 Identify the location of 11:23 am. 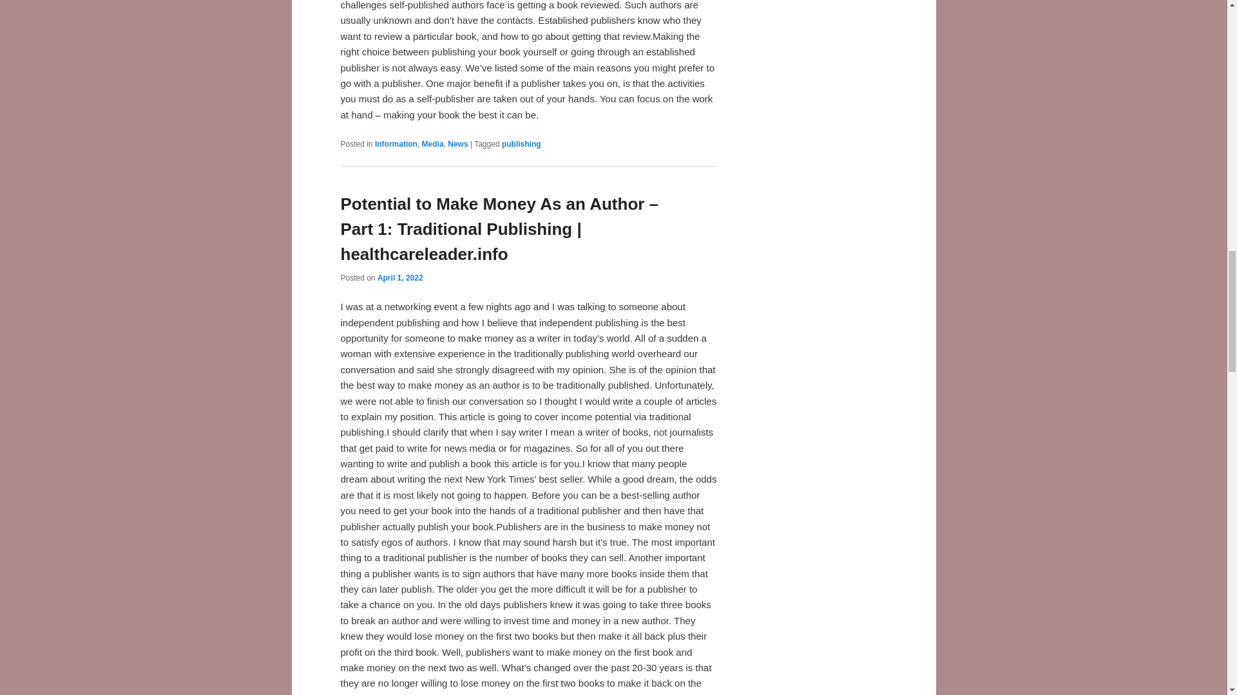
(399, 278).